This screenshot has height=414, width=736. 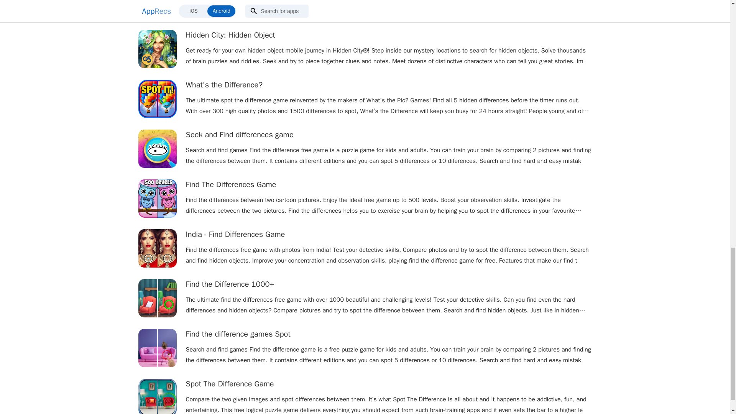 I want to click on Find The Differences Game icon, so click(x=157, y=199).